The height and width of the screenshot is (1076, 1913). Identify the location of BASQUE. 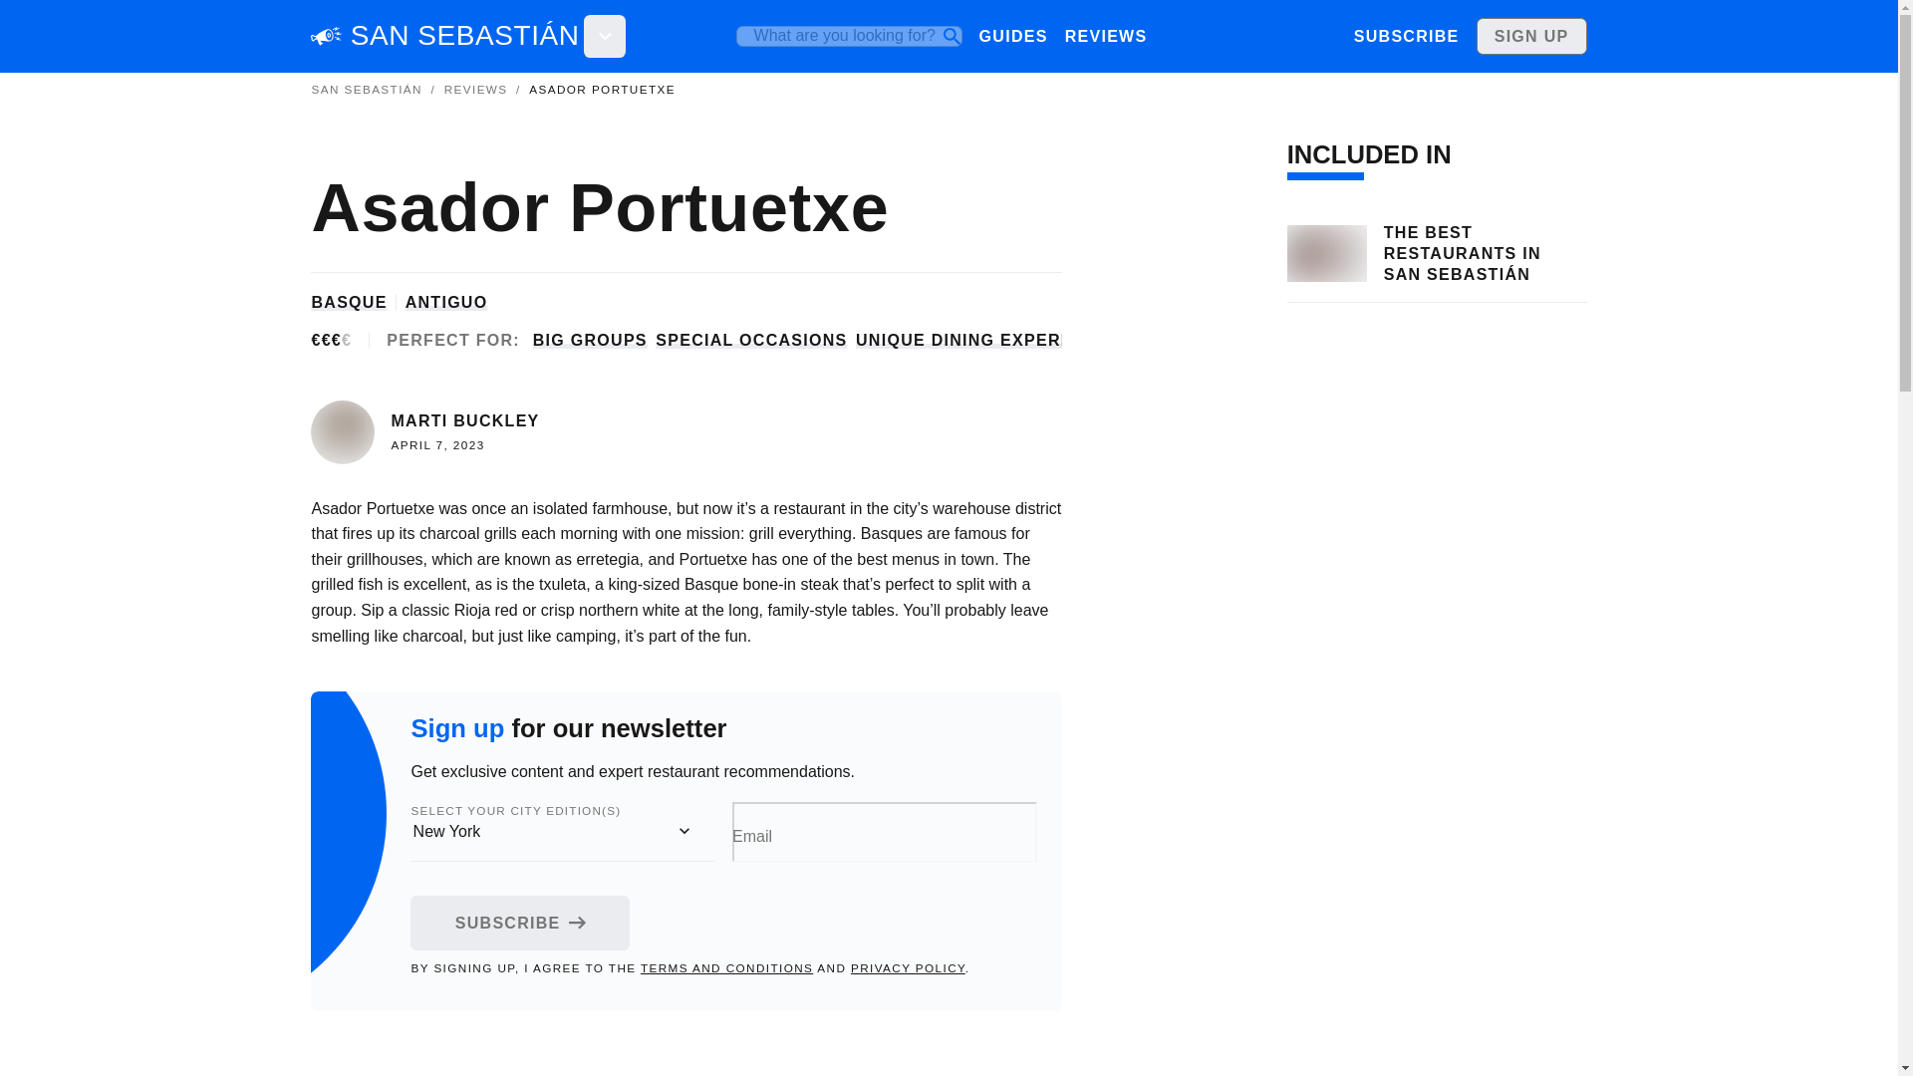
(348, 302).